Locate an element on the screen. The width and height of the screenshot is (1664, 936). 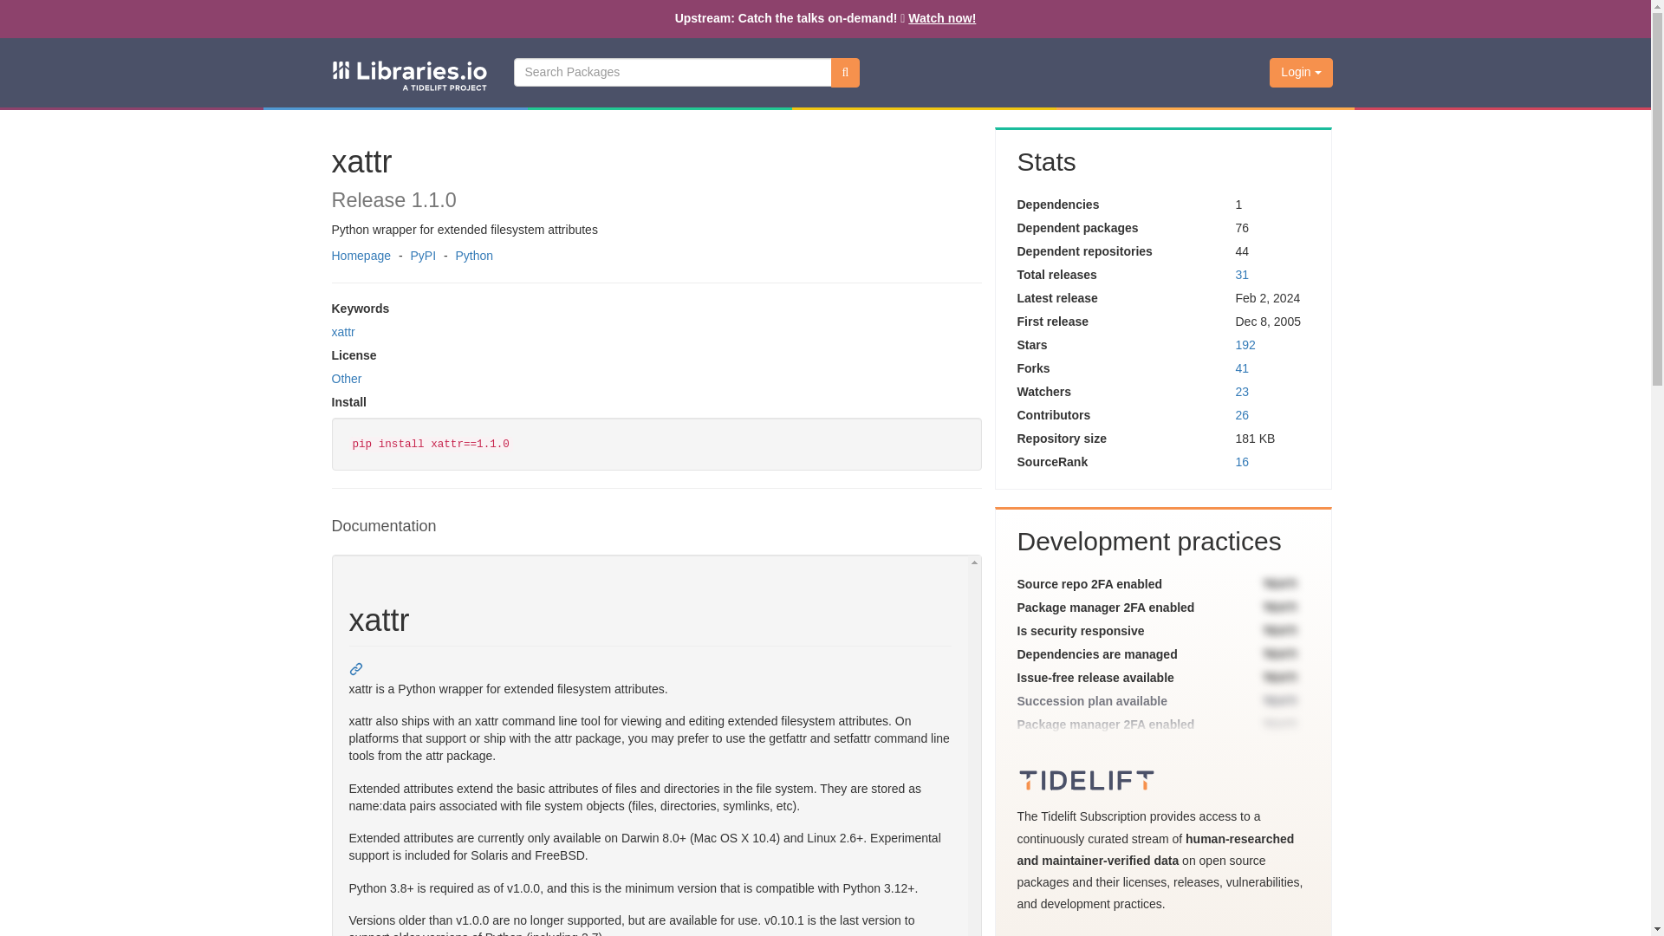
31 is located at coordinates (1241, 274).